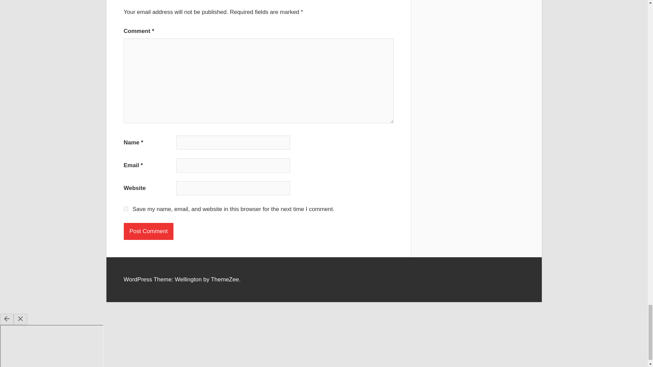  Describe the element at coordinates (126, 209) in the screenshot. I see `yes` at that location.